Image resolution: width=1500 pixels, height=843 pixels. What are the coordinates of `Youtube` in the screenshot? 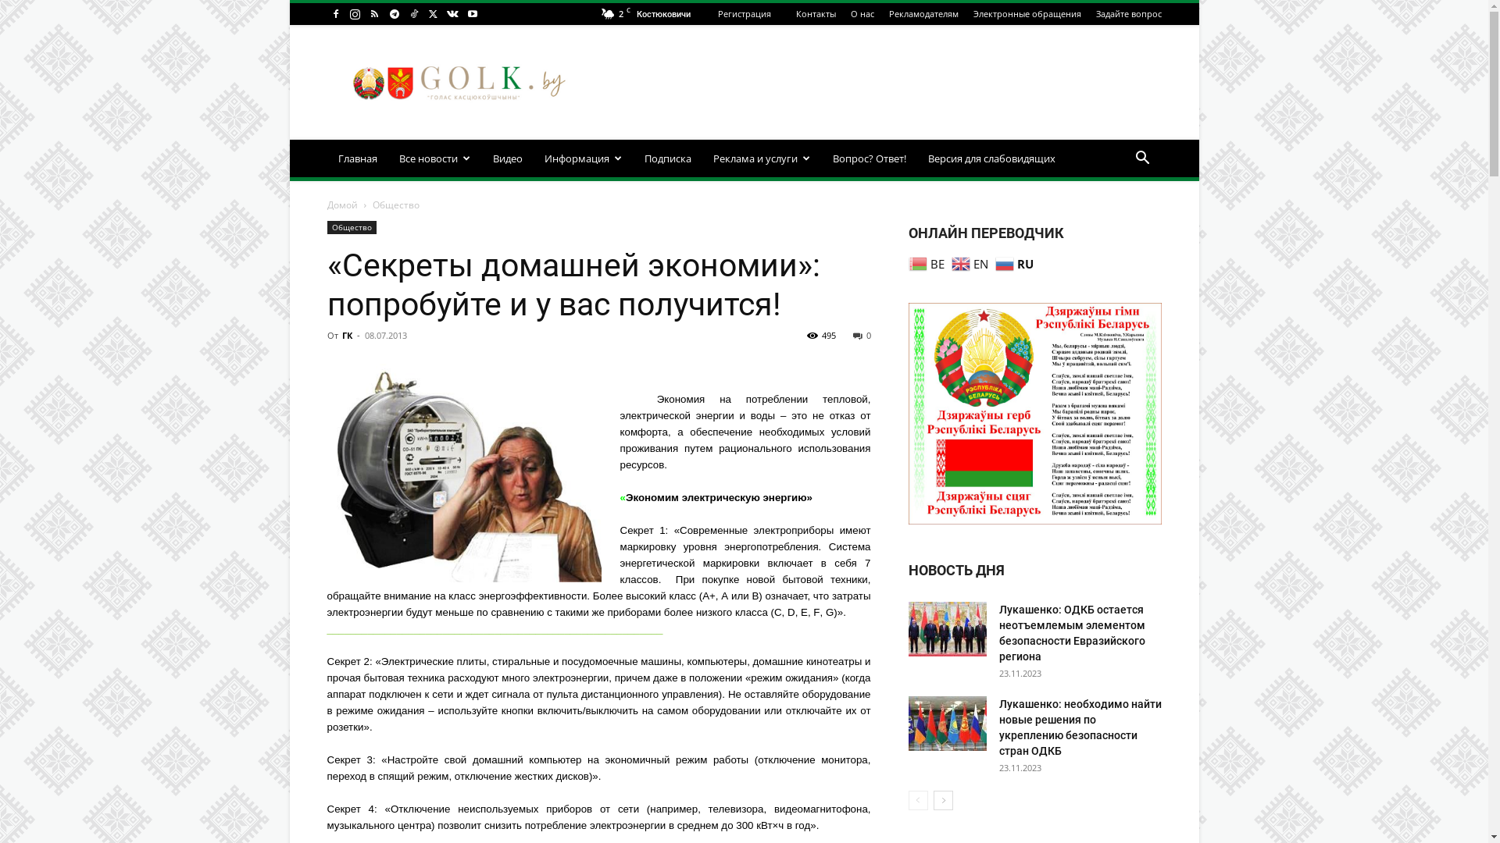 It's located at (473, 14).